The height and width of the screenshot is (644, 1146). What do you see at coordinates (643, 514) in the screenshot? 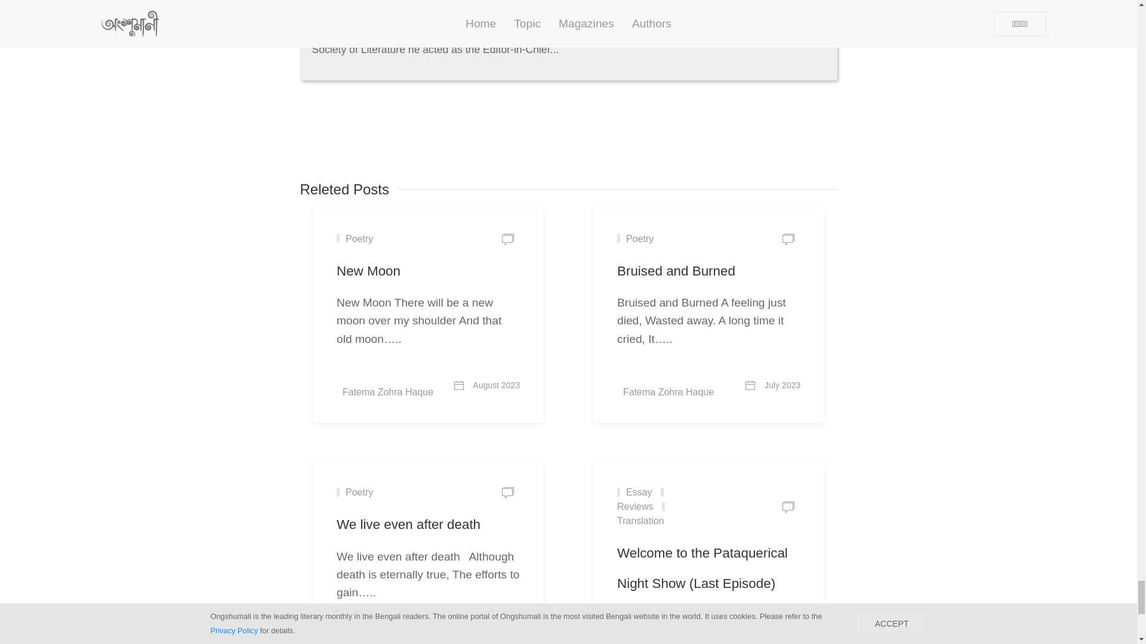
I see `Translation` at bounding box center [643, 514].